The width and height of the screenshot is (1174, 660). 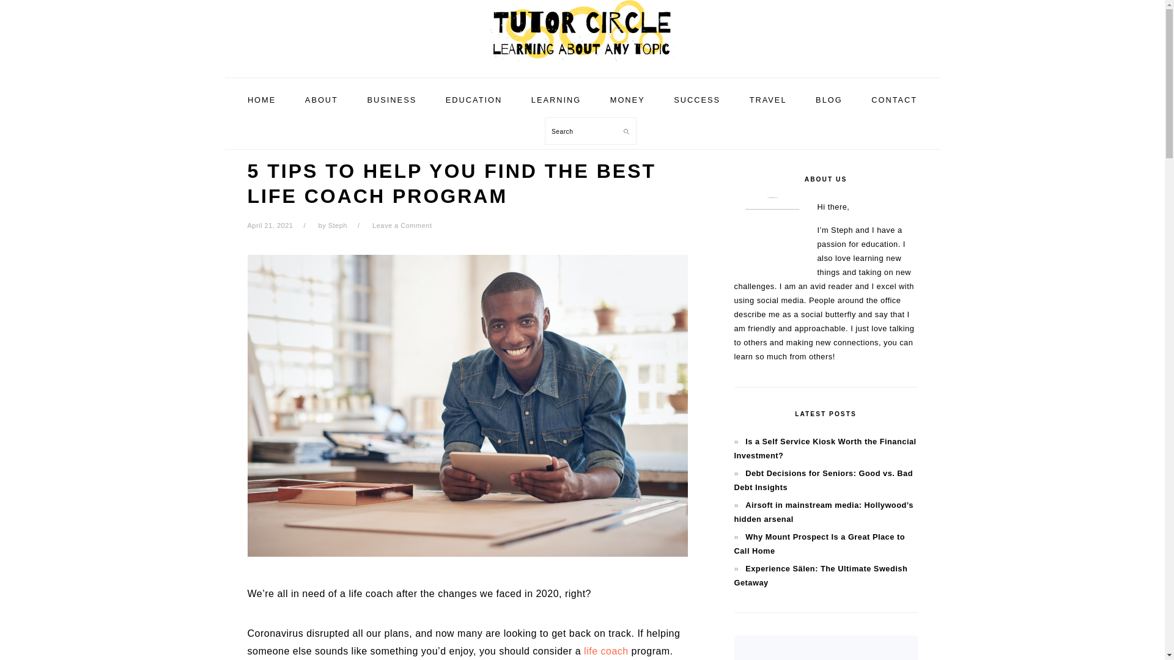 I want to click on MONEY, so click(x=627, y=100).